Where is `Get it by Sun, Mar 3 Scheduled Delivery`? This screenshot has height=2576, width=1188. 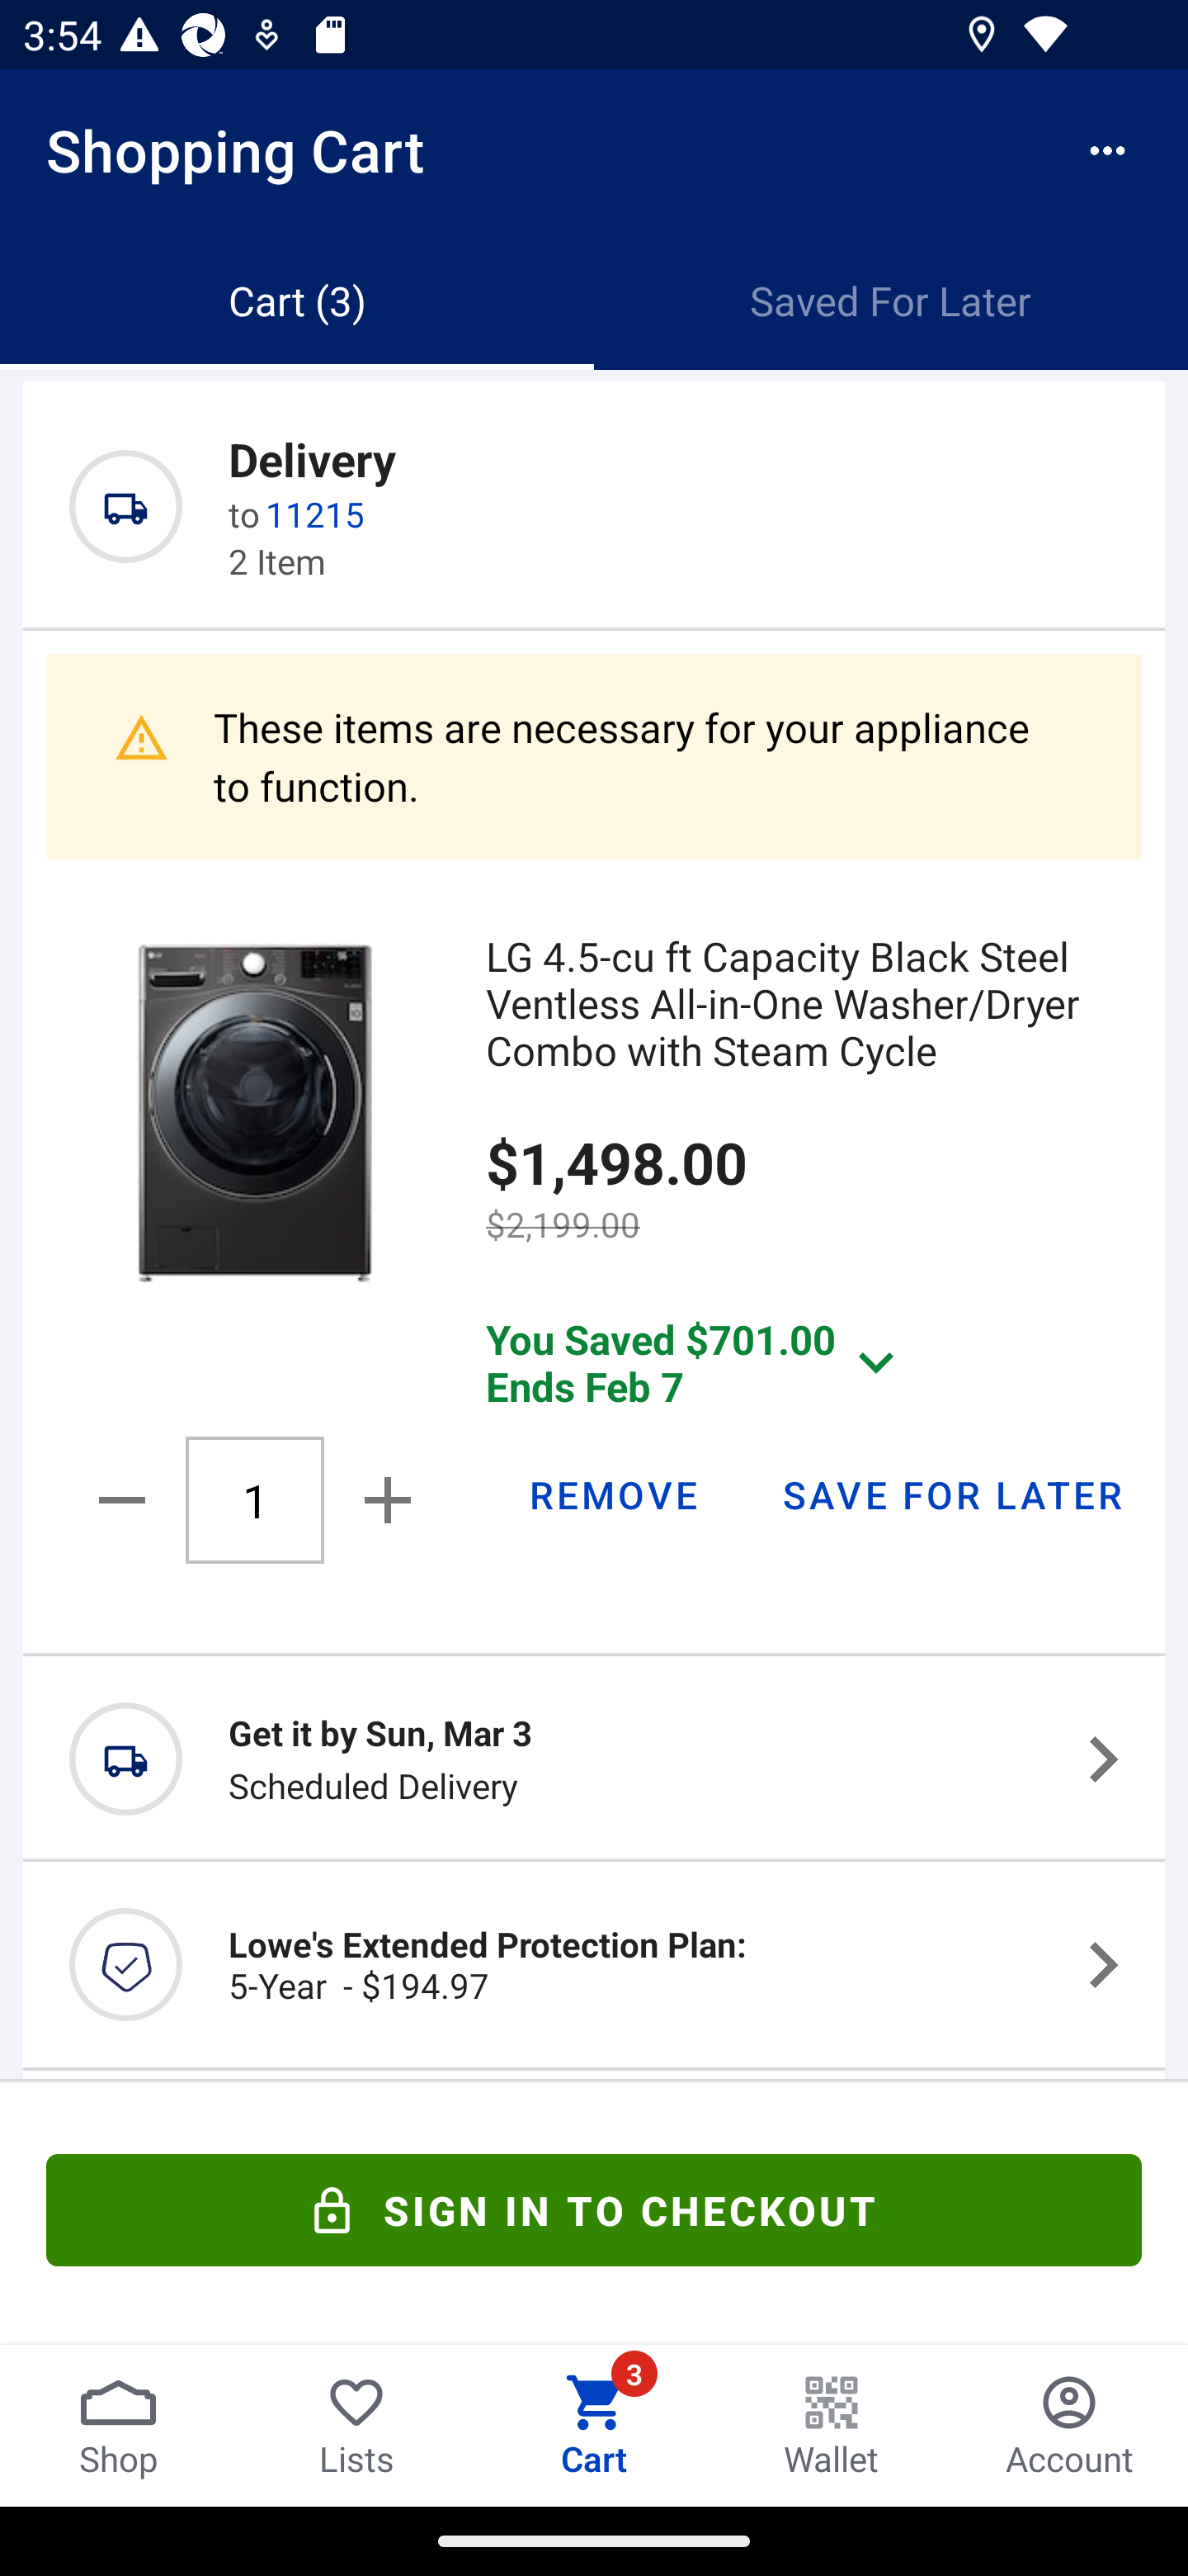
Get it by Sun, Mar 3 Scheduled Delivery is located at coordinates (594, 1759).